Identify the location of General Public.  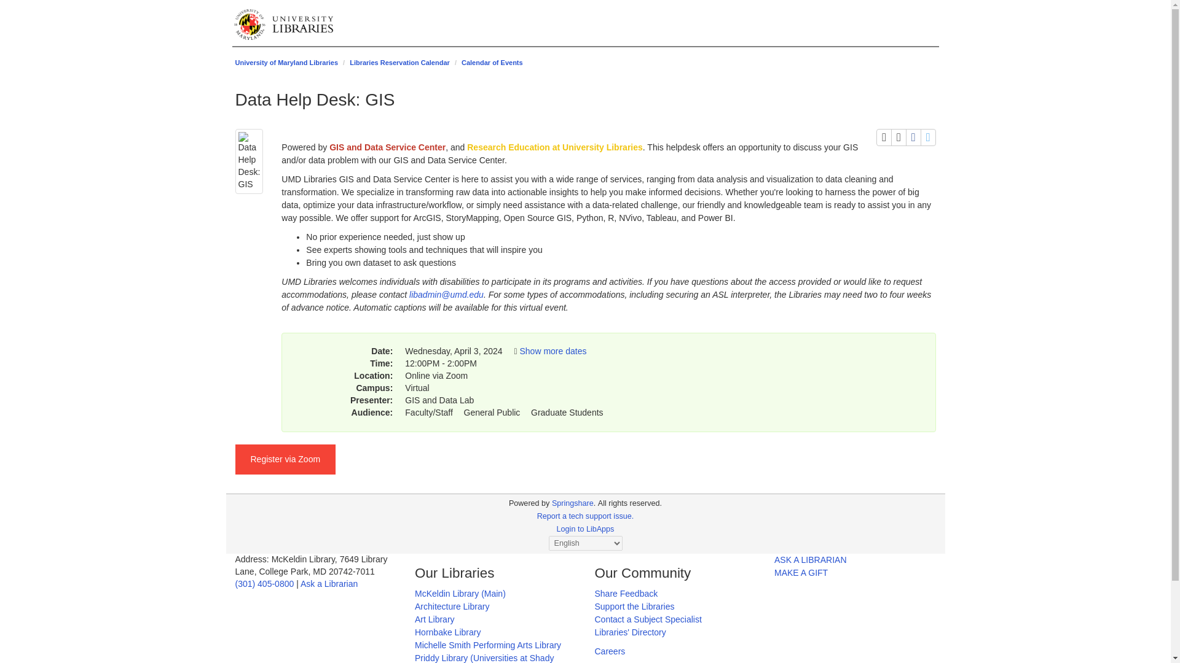
(492, 413).